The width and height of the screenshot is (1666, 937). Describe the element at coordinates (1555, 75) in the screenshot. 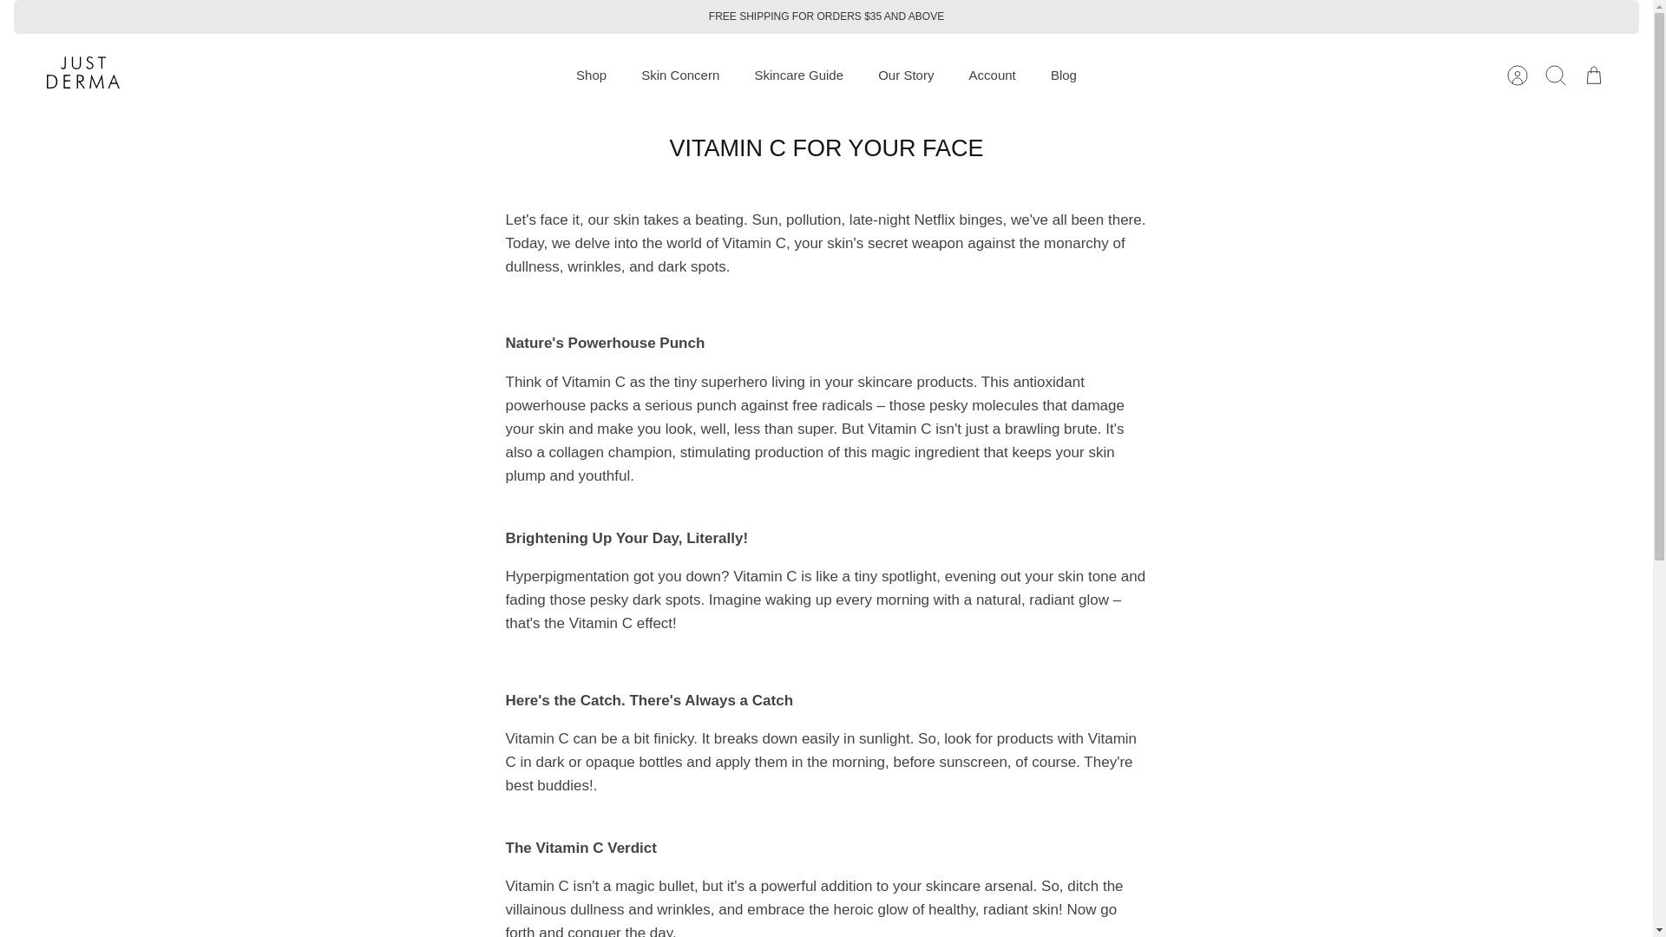

I see `Search` at that location.